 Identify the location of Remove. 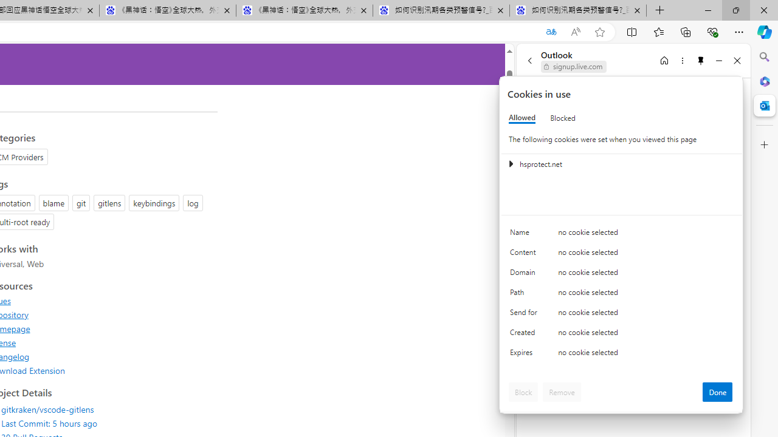
(562, 392).